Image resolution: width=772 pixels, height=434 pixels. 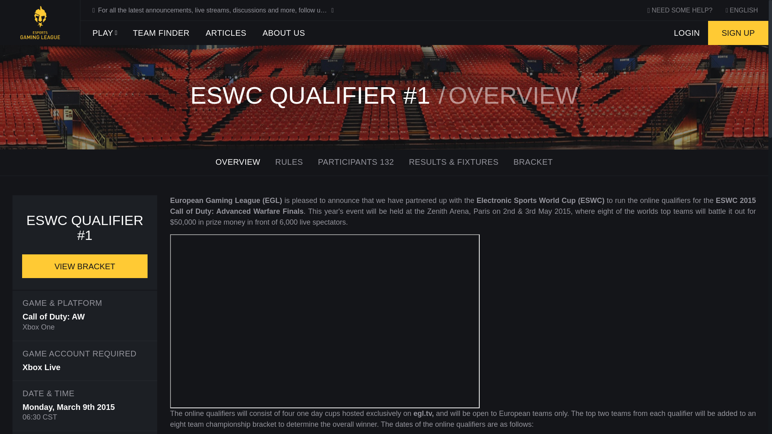 What do you see at coordinates (687, 33) in the screenshot?
I see `LOGIN` at bounding box center [687, 33].